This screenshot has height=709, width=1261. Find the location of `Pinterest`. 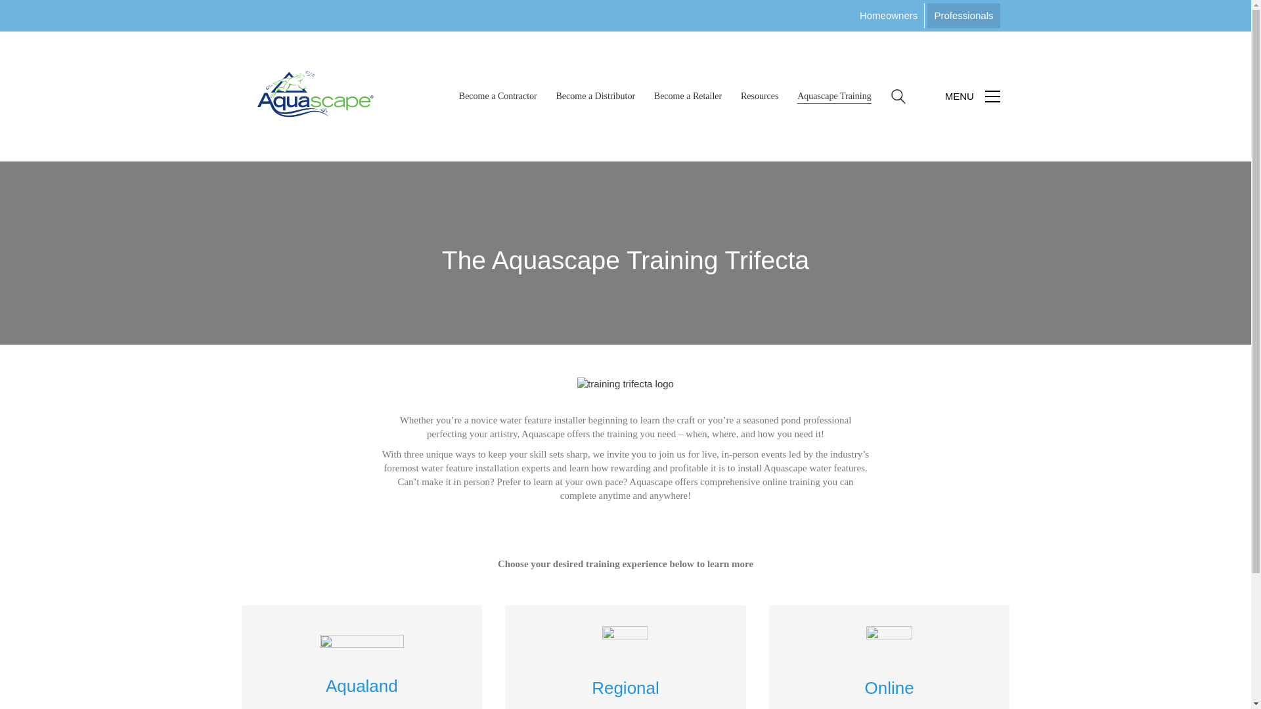

Pinterest is located at coordinates (986, 670).